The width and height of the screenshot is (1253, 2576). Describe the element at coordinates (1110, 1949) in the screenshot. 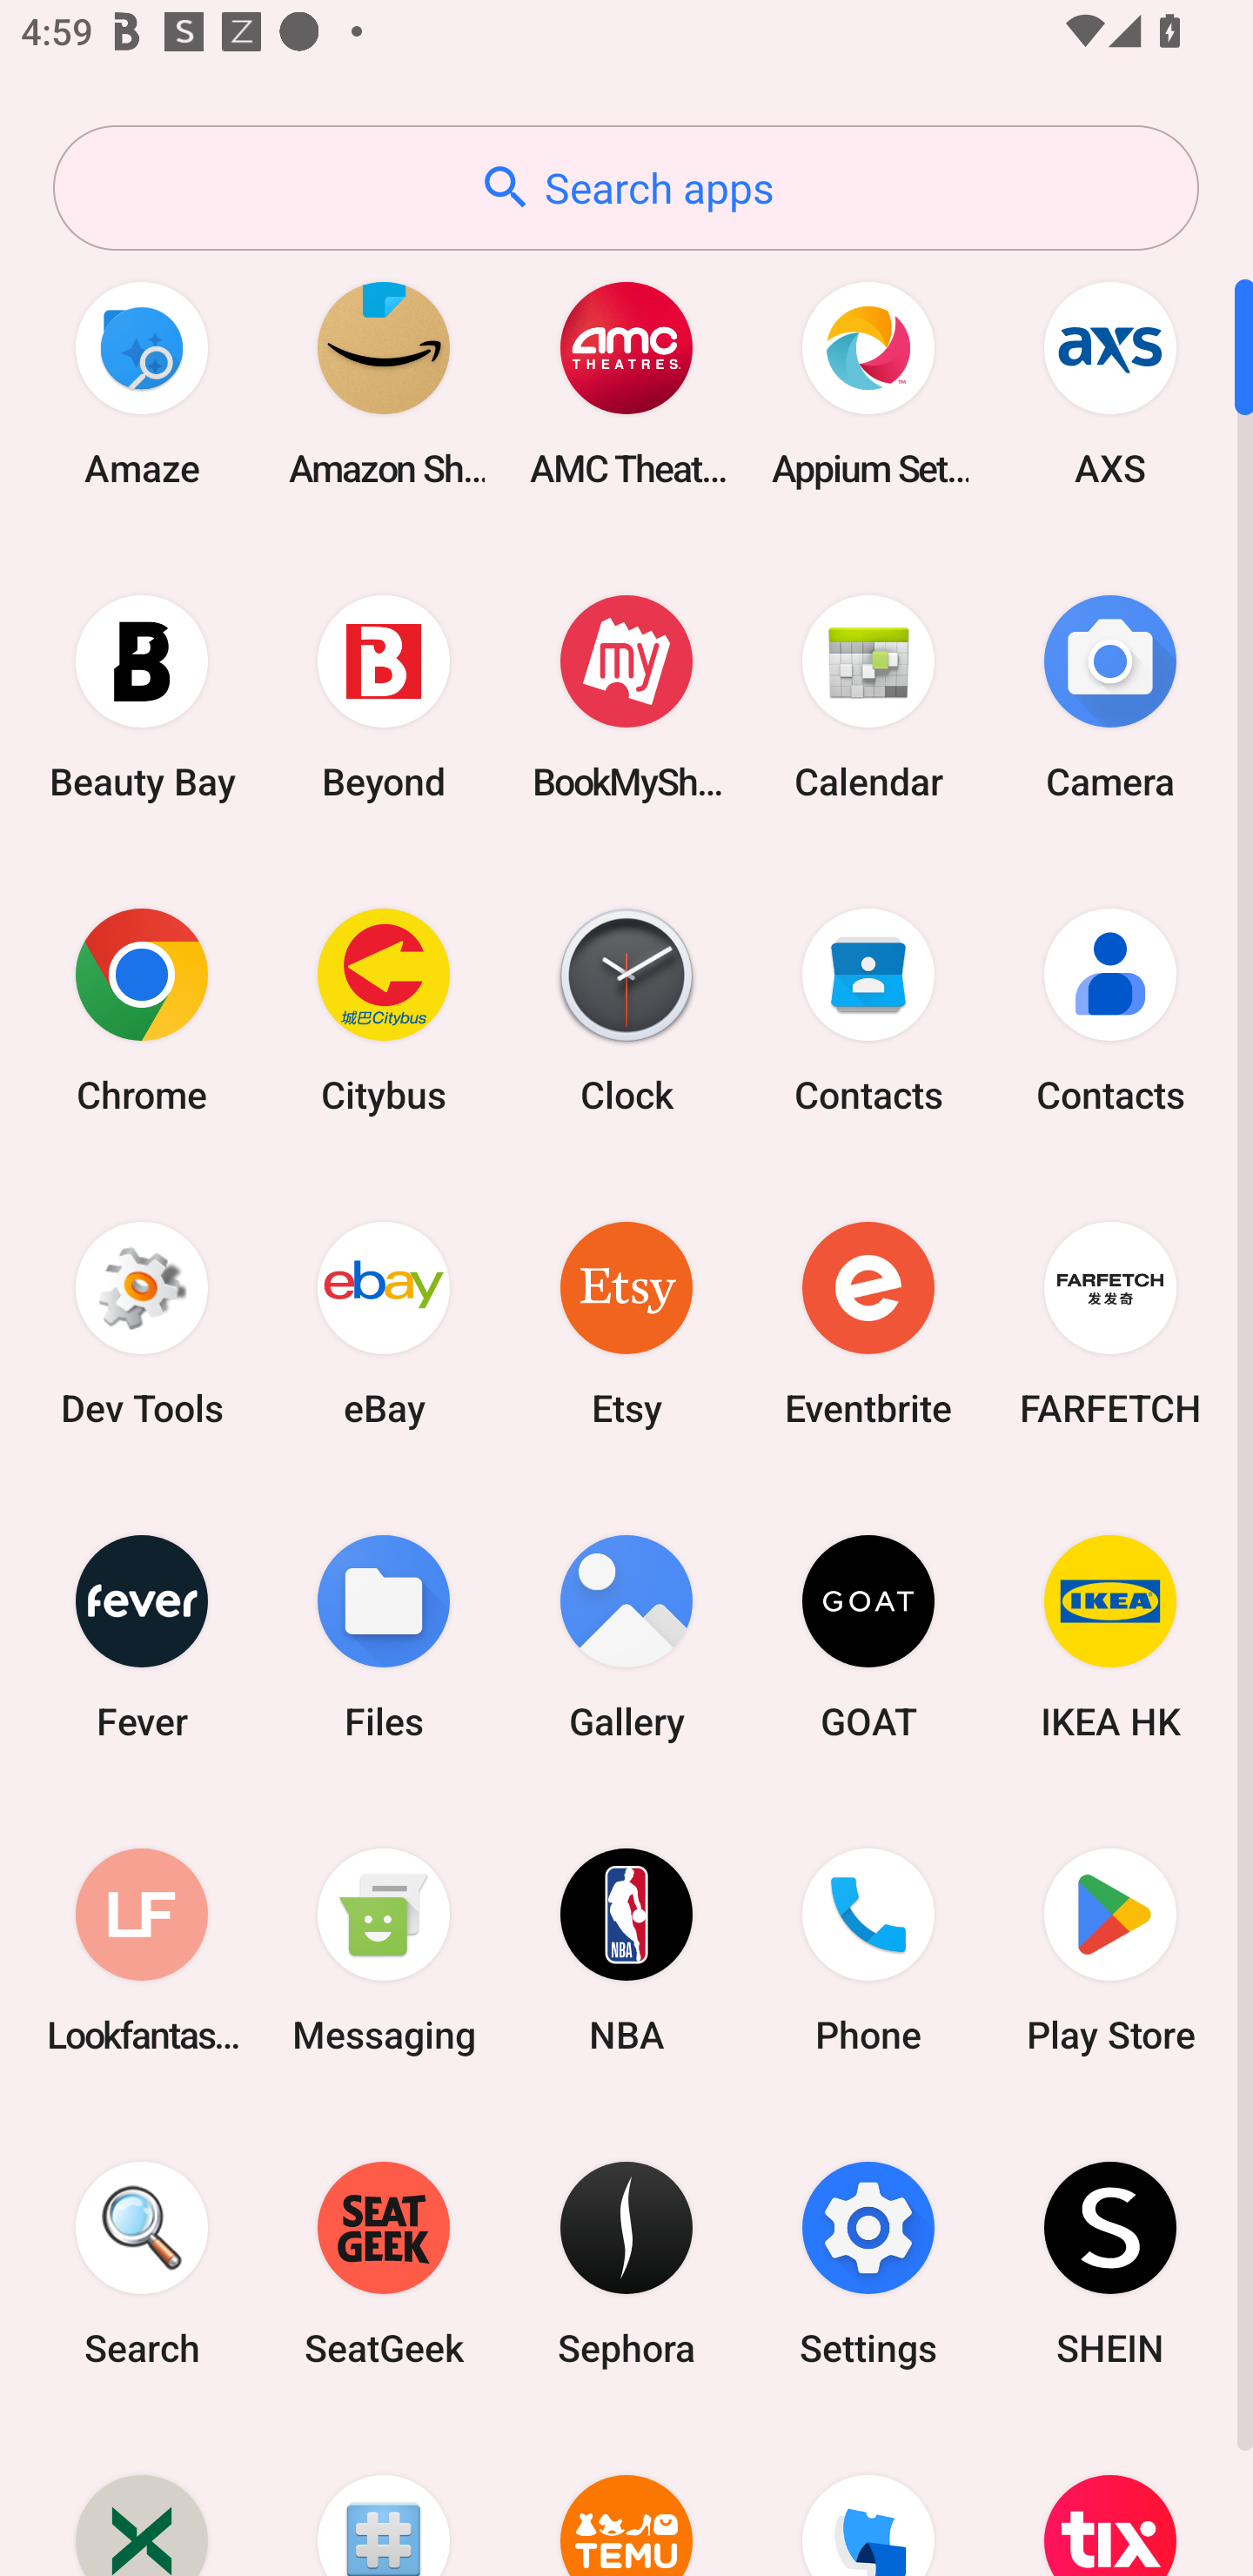

I see `Play Store` at that location.